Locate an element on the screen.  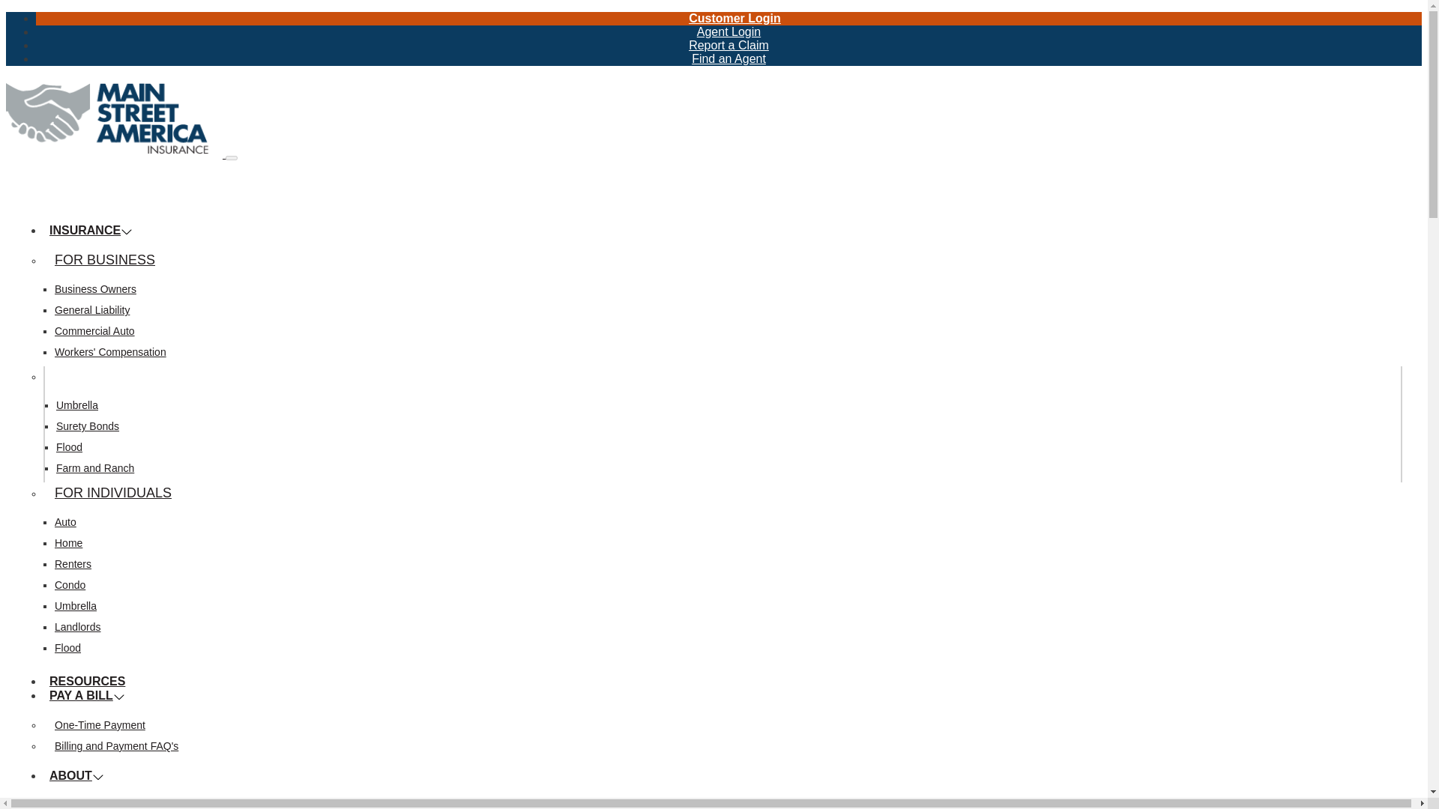
Workers' Compensation is located at coordinates (110, 352).